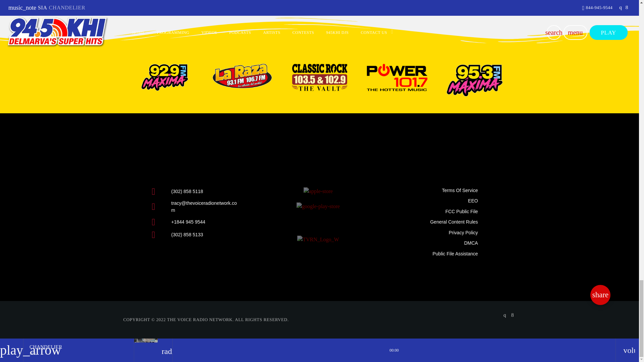 Image resolution: width=644 pixels, height=362 pixels. I want to click on Maxima929, so click(164, 77).